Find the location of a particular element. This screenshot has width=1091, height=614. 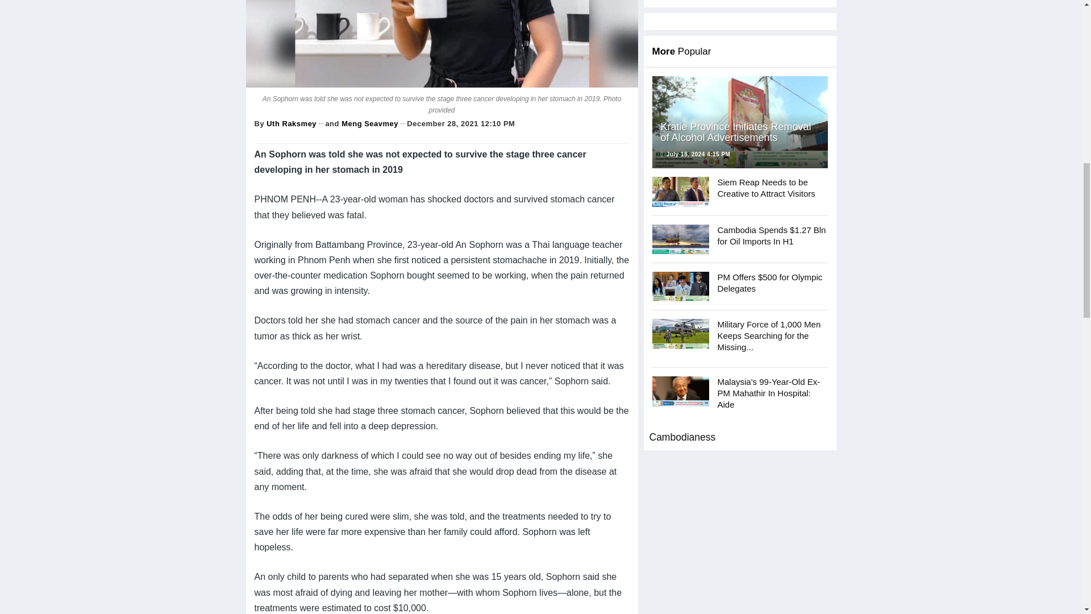

Woman Shocks Doctors, Beats Cancer is located at coordinates (441, 44).